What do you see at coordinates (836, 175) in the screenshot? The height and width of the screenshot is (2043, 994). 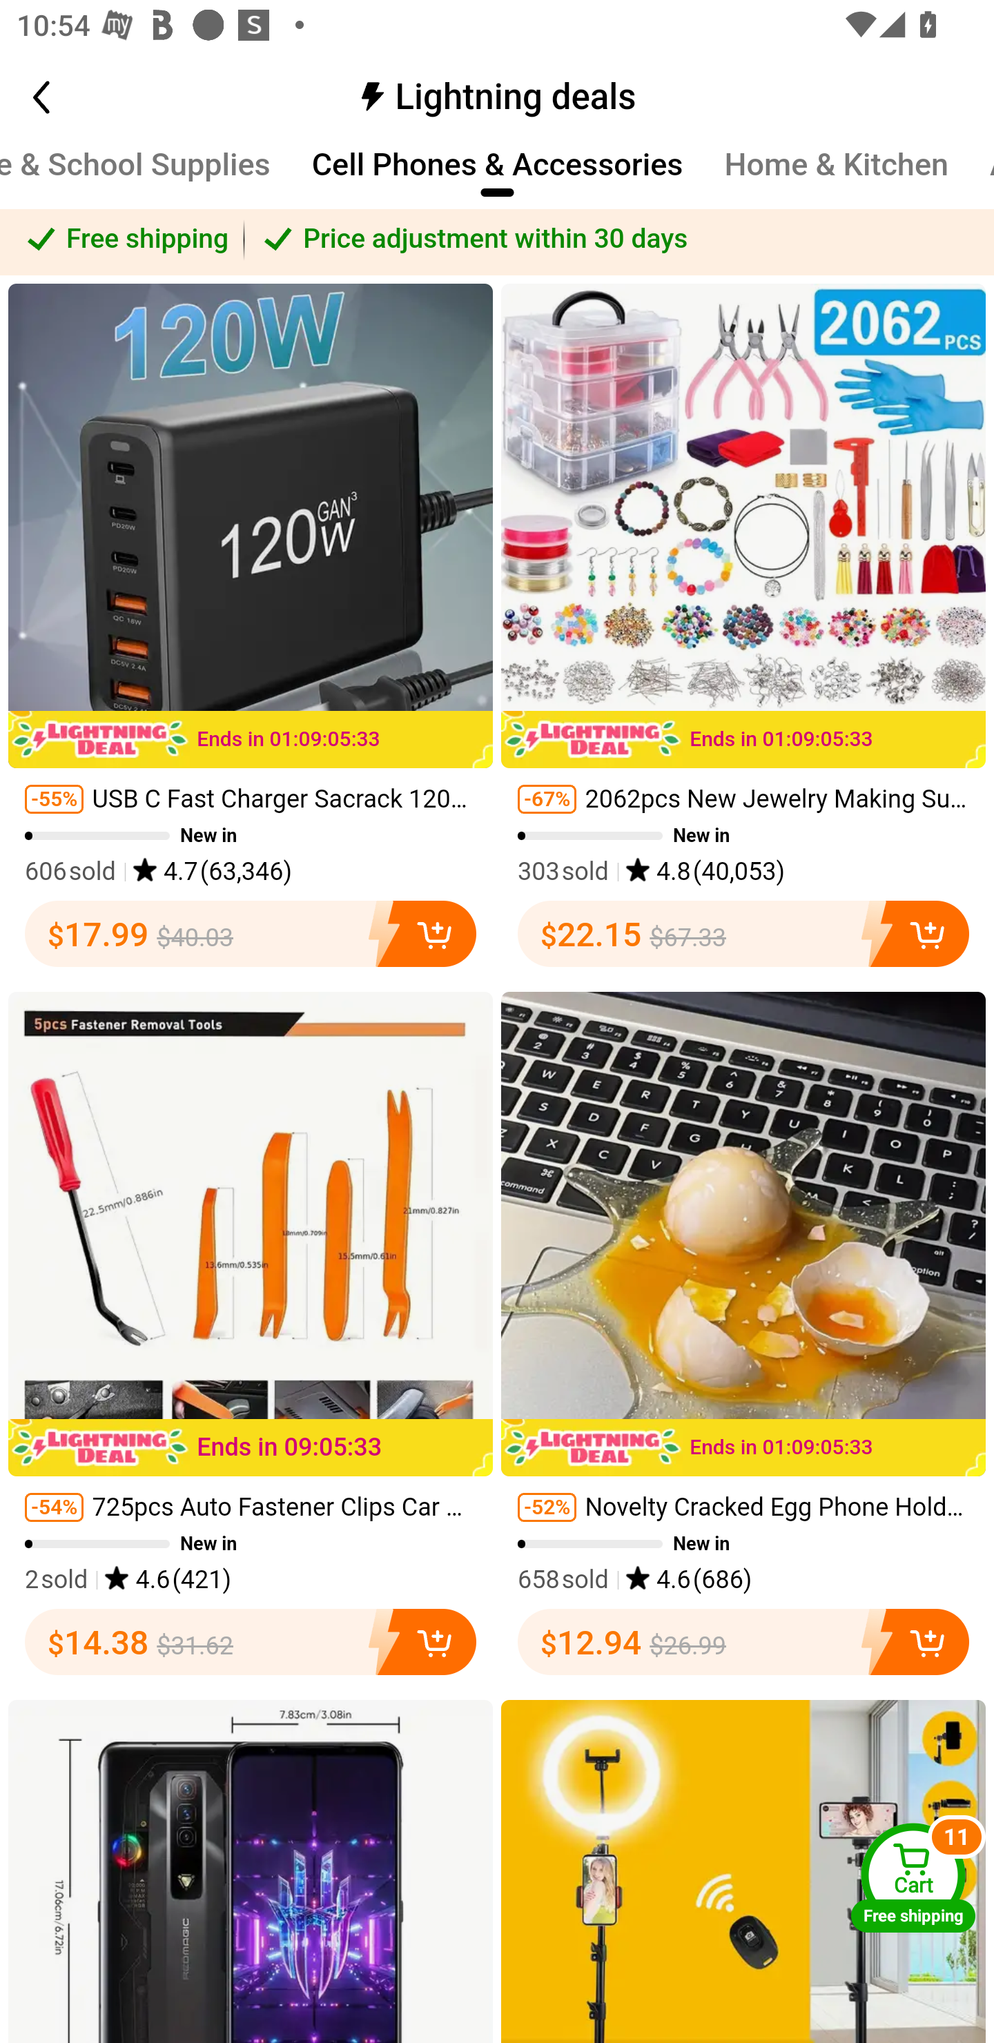 I see `Home & Kitchen` at bounding box center [836, 175].